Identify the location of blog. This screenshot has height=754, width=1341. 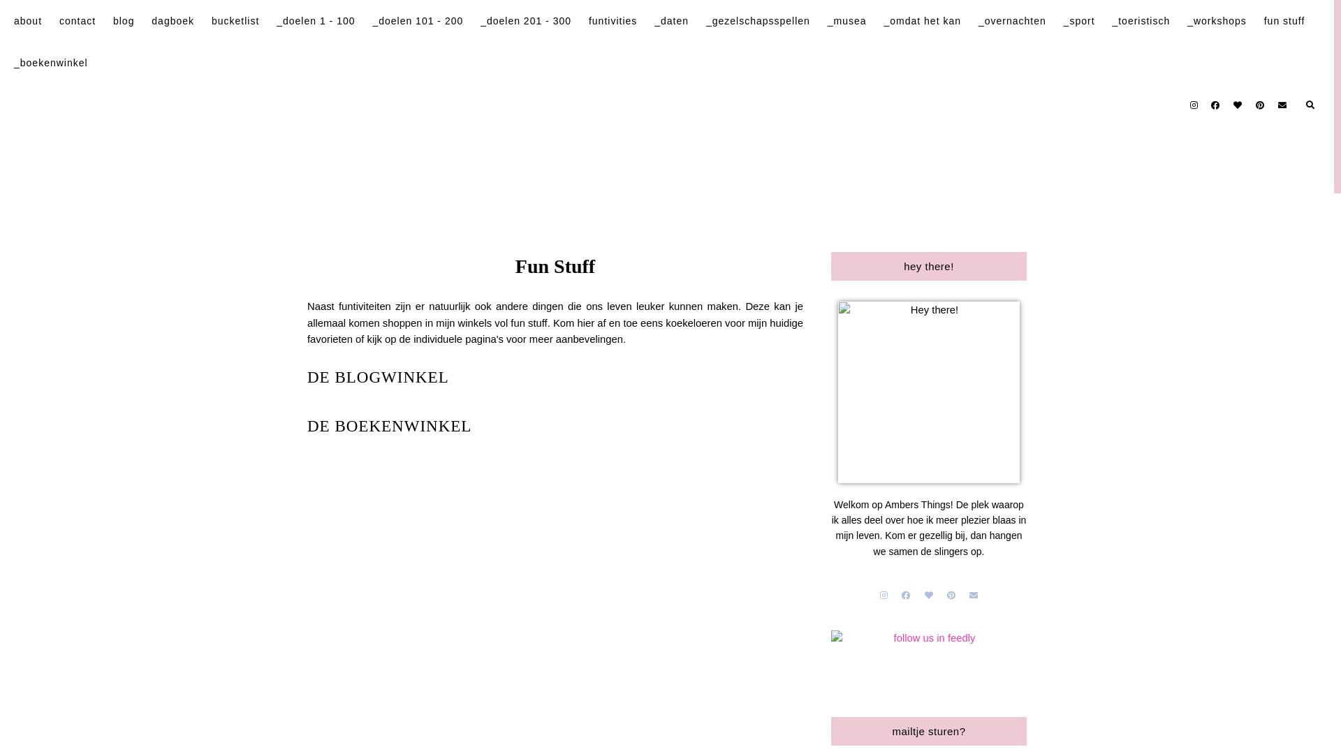
(124, 21).